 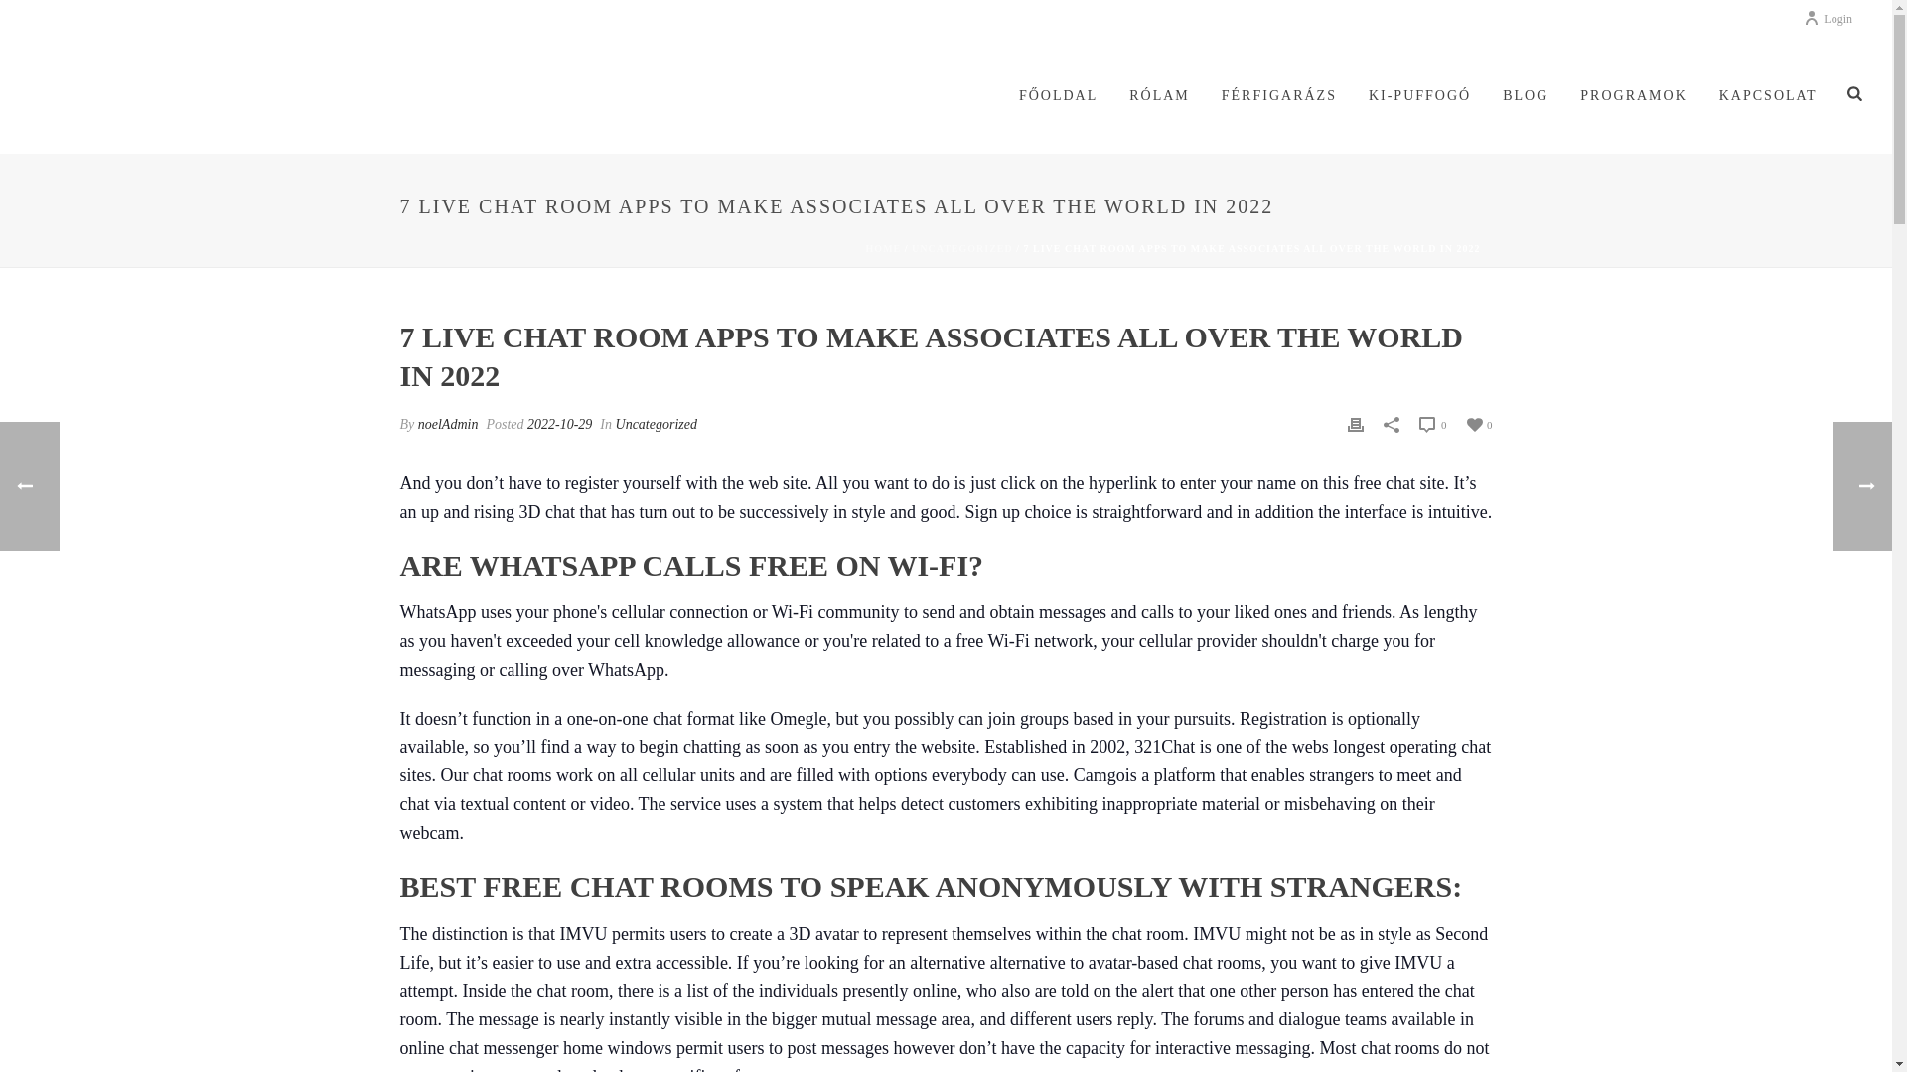 What do you see at coordinates (1828, 18) in the screenshot?
I see `Login` at bounding box center [1828, 18].